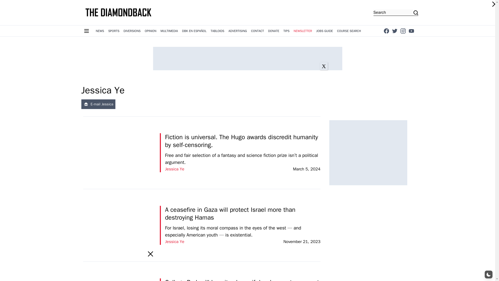  What do you see at coordinates (286, 31) in the screenshot?
I see `Tips` at bounding box center [286, 31].